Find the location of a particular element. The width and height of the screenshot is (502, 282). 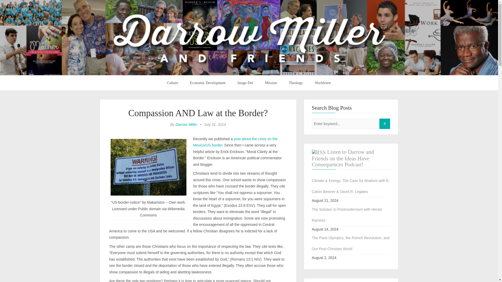

Posts by Darrow Miller is located at coordinates (186, 124).